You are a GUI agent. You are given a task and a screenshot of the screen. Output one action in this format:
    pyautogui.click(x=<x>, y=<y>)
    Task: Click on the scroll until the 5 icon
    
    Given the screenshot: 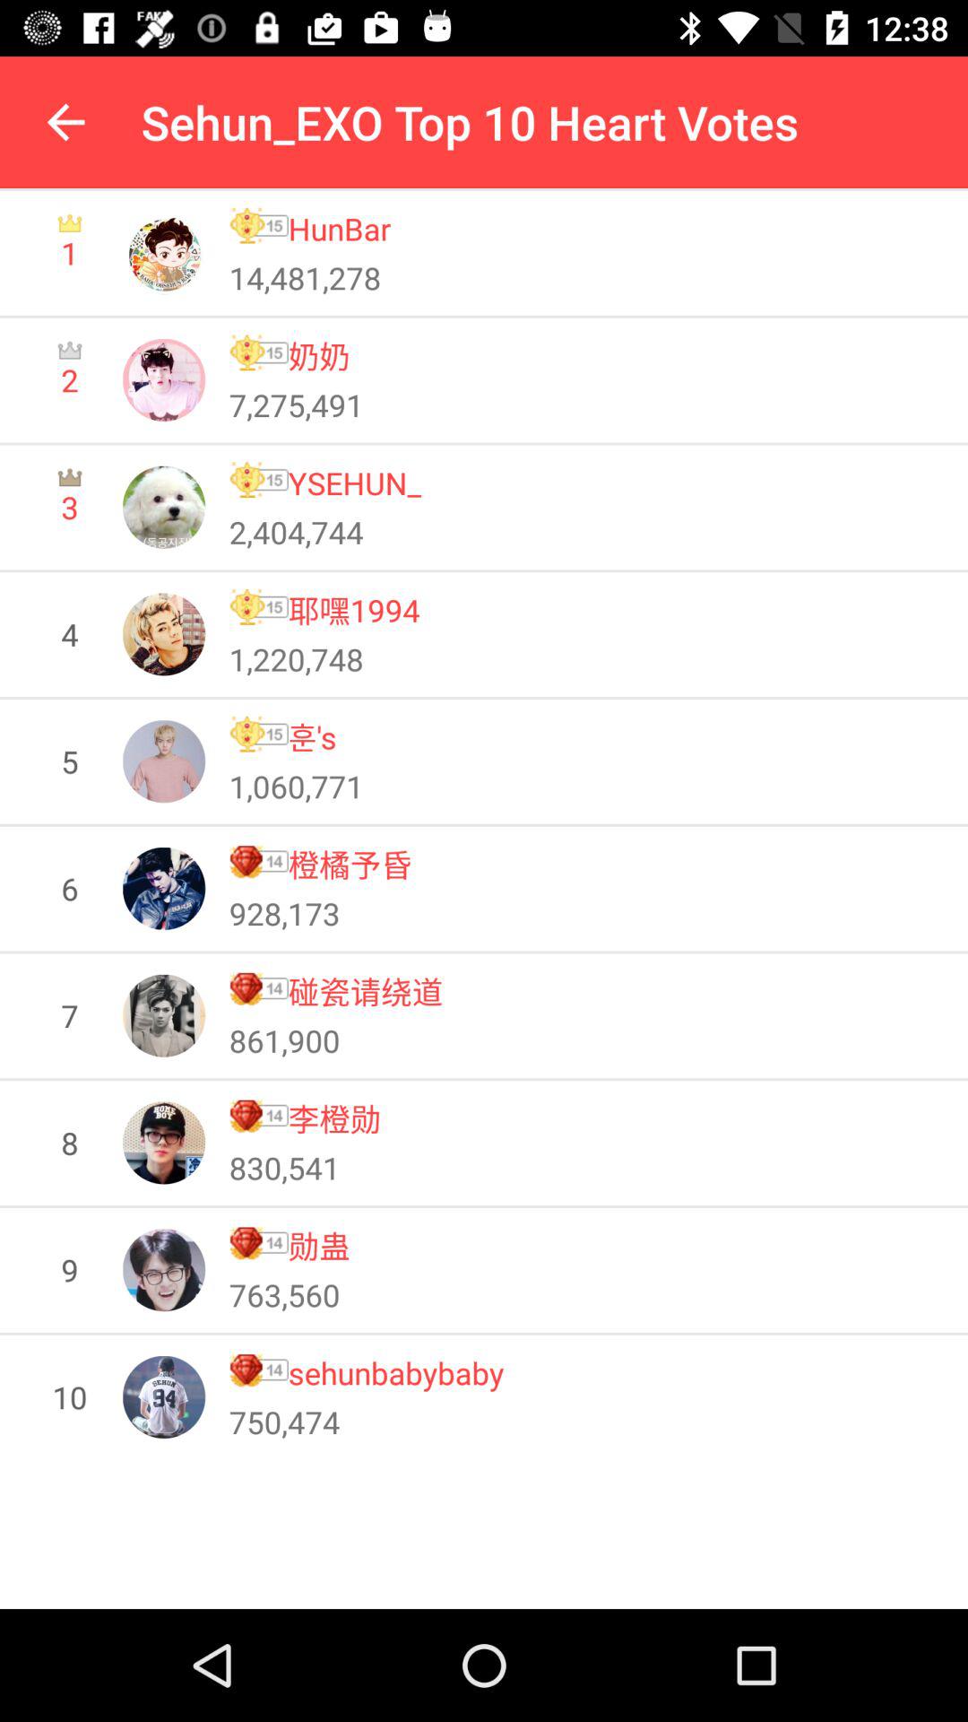 What is the action you would take?
    pyautogui.click(x=70, y=761)
    